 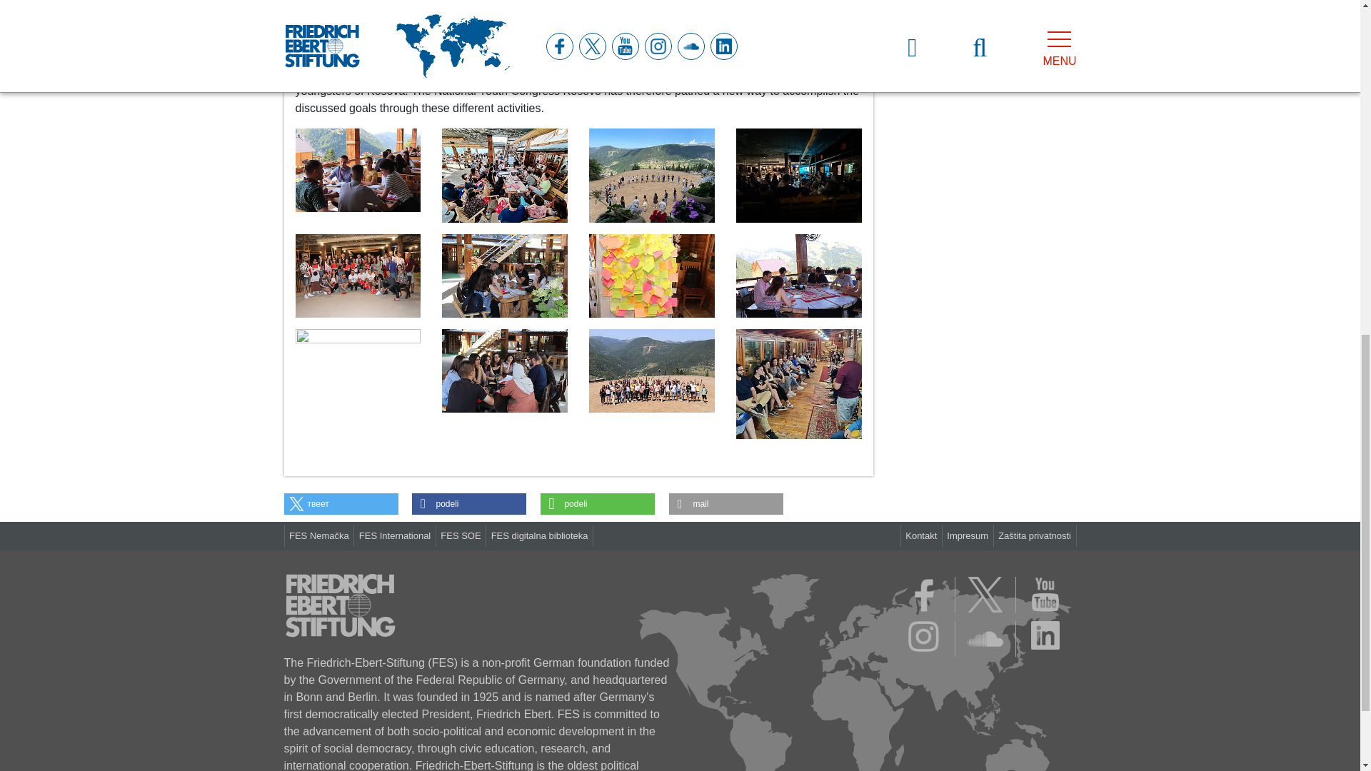 What do you see at coordinates (358, 276) in the screenshot?
I see `IMG 7688` at bounding box center [358, 276].